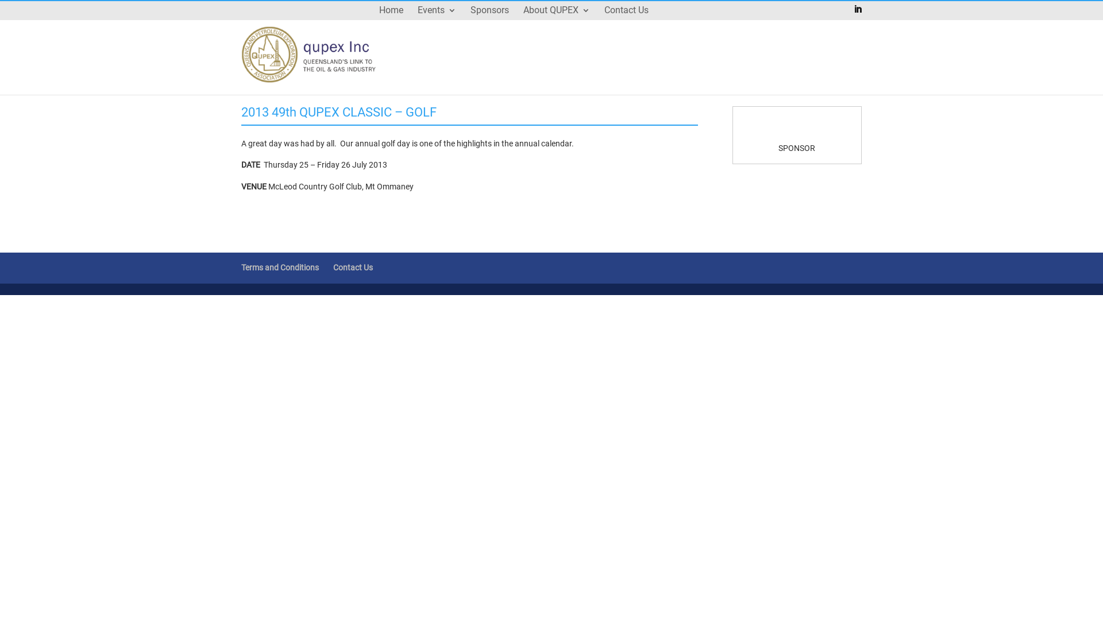 The height and width of the screenshot is (620, 1103). What do you see at coordinates (626, 20) in the screenshot?
I see `Contact Us` at bounding box center [626, 20].